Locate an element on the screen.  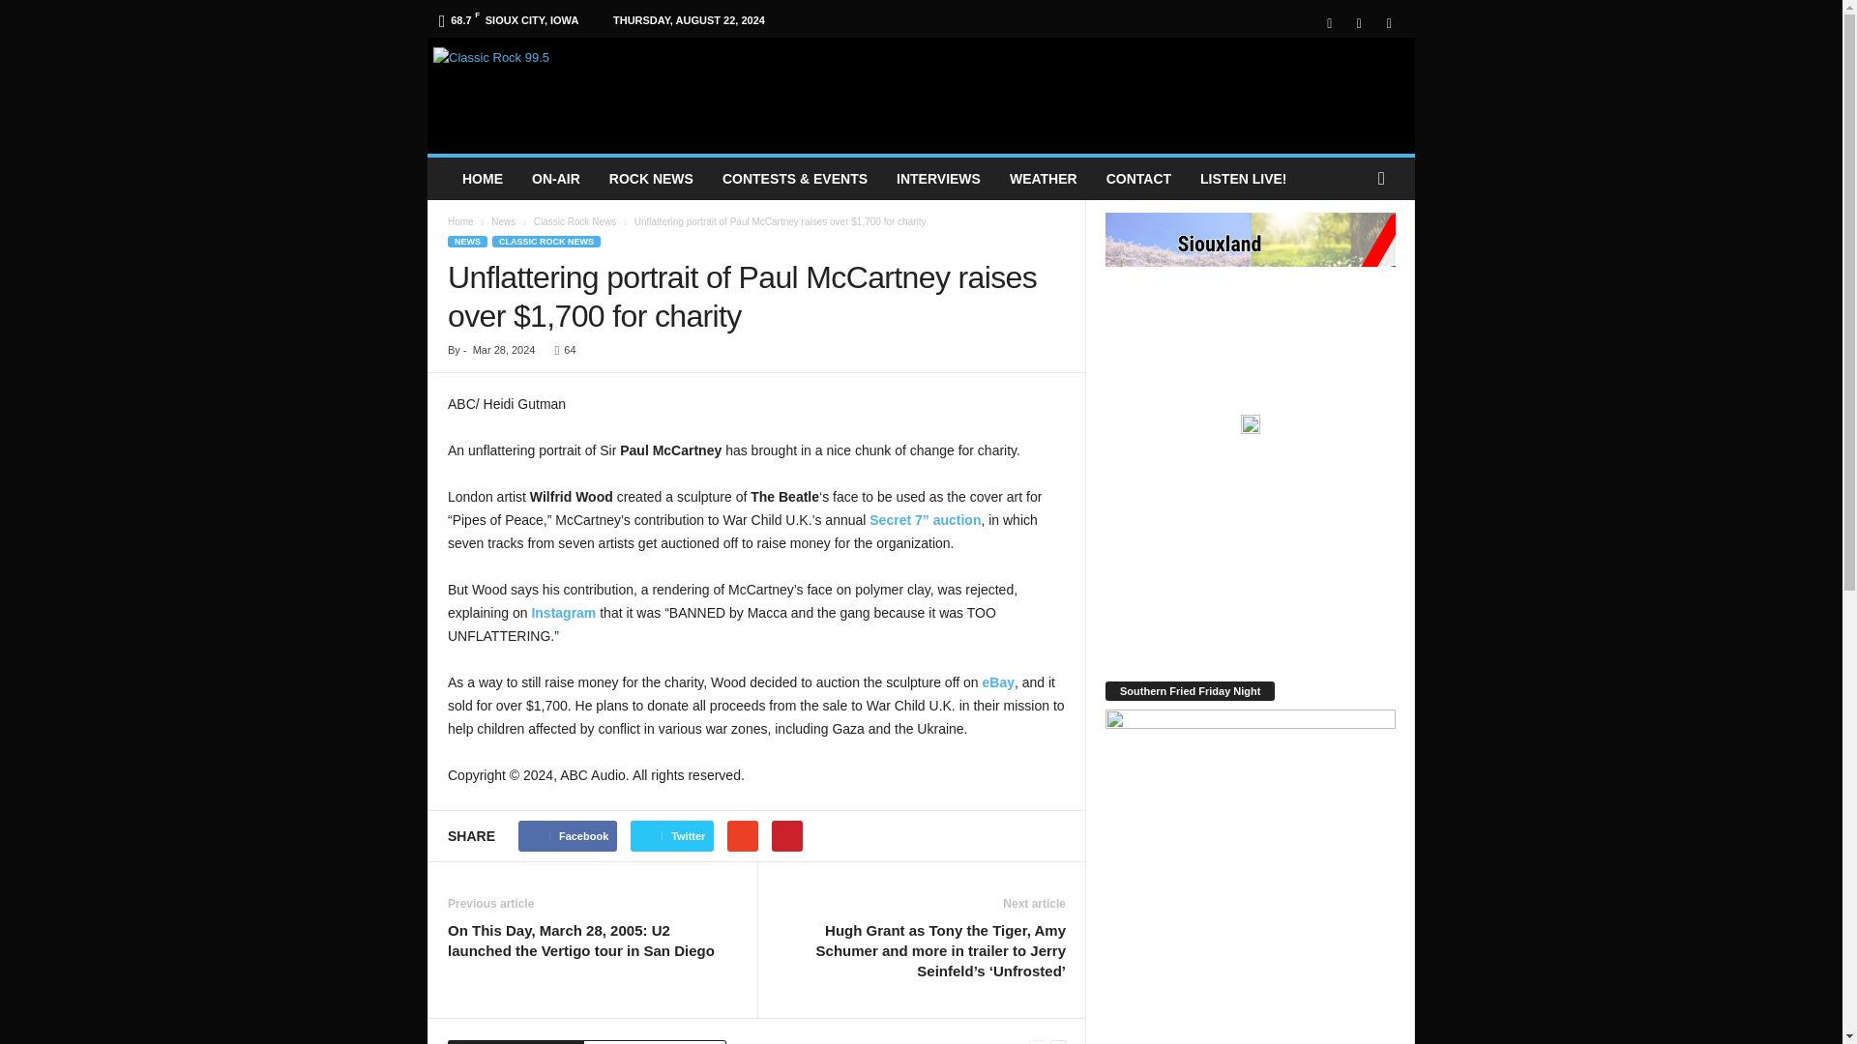
ROCK NEWS is located at coordinates (650, 179).